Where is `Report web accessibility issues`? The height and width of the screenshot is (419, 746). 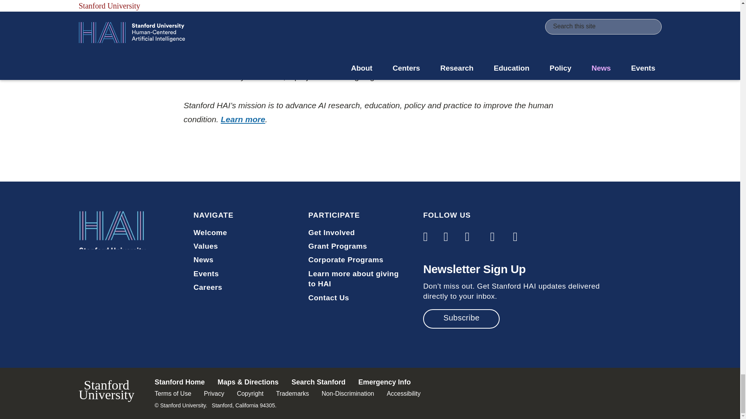
Report web accessibility issues is located at coordinates (403, 393).